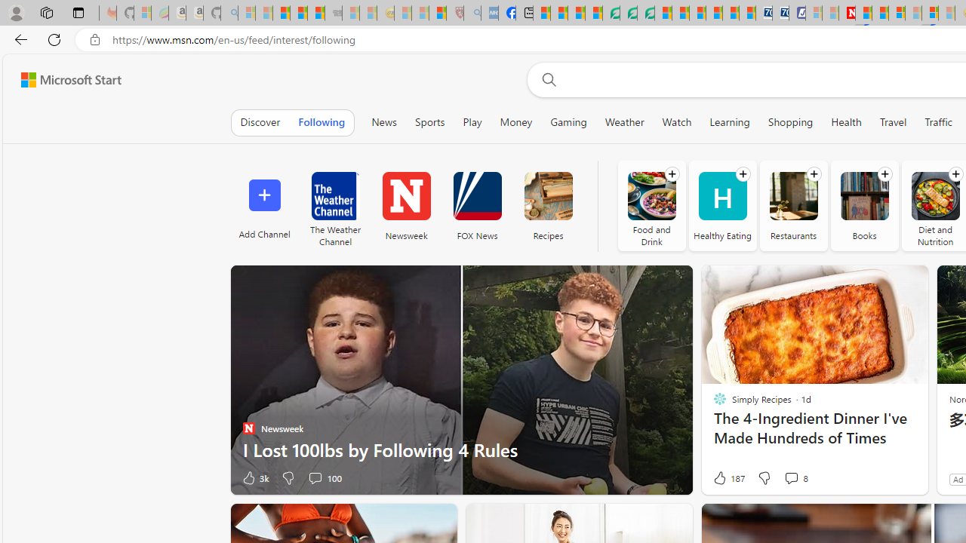 This screenshot has height=543, width=966. What do you see at coordinates (406, 196) in the screenshot?
I see `Newsweek` at bounding box center [406, 196].